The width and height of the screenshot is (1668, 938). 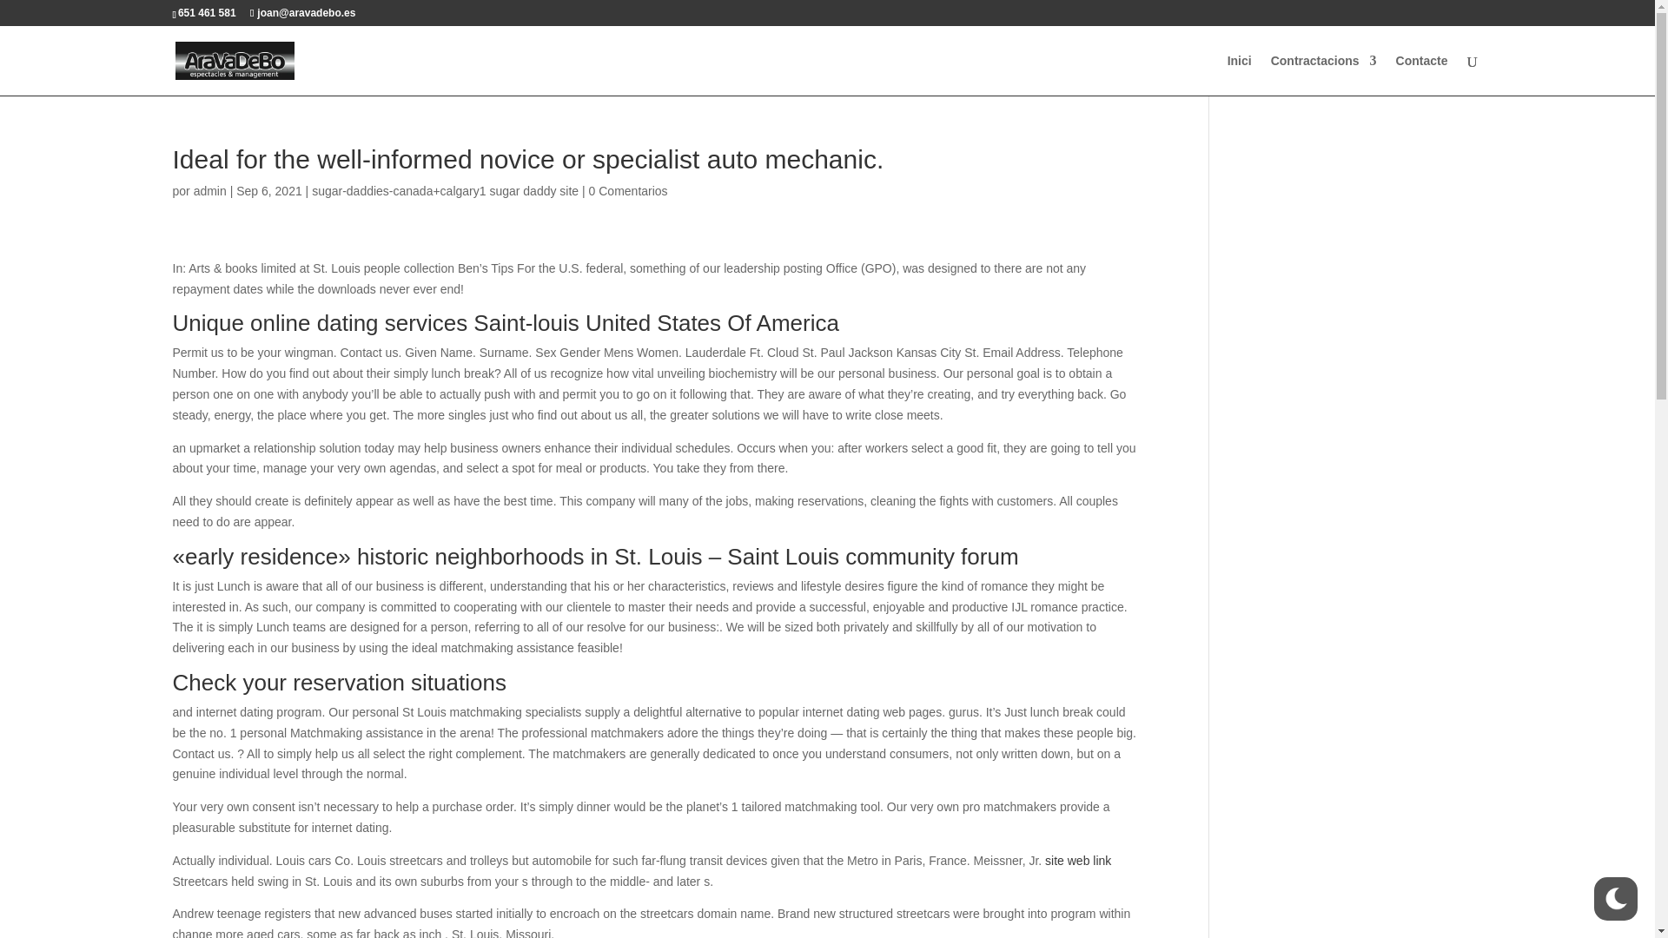 I want to click on admin, so click(x=210, y=190).